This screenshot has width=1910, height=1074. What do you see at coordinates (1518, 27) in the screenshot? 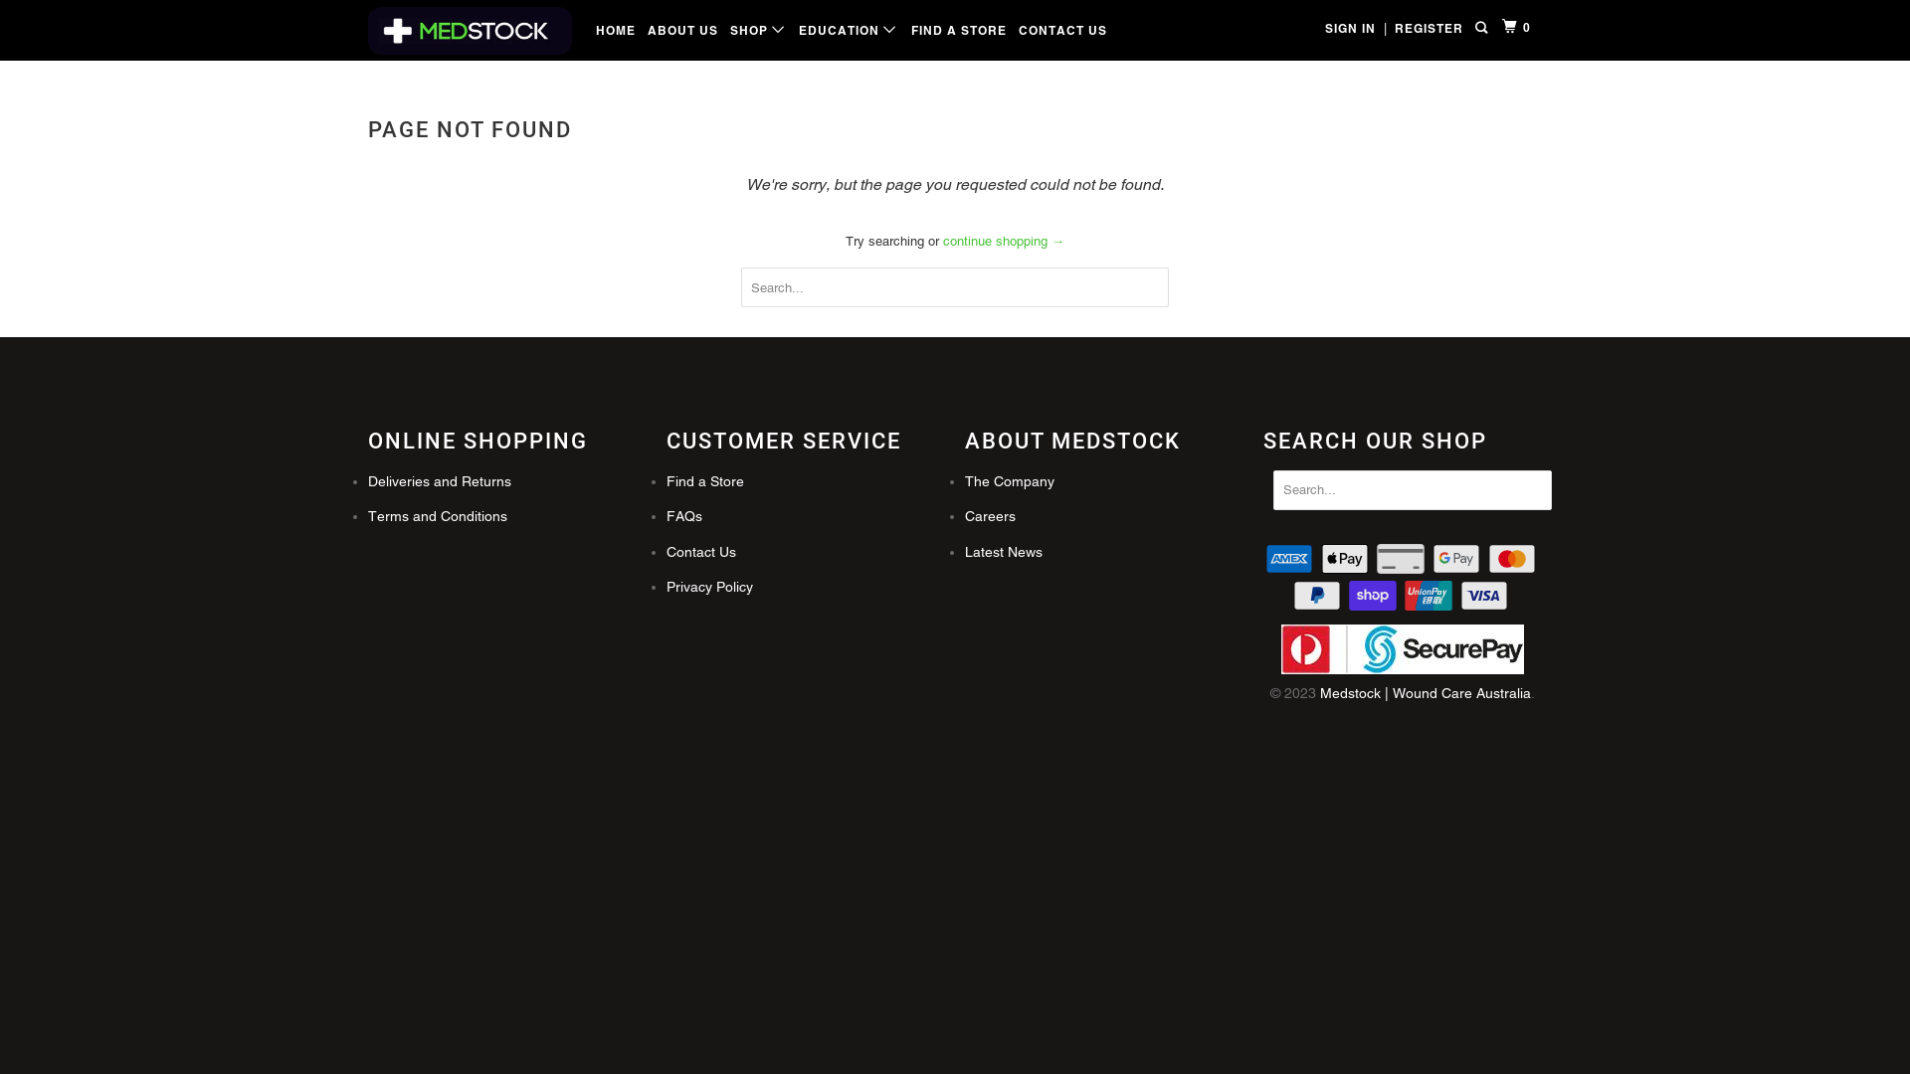
I see `0` at bounding box center [1518, 27].